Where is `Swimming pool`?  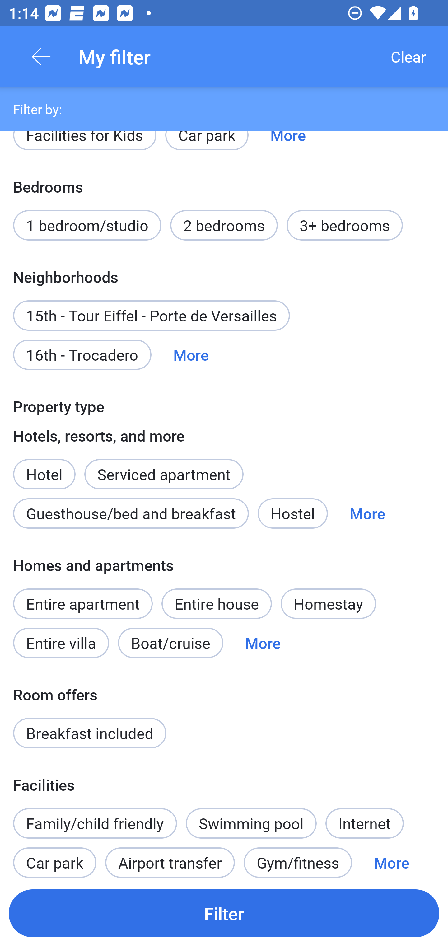 Swimming pool is located at coordinates (251, 823).